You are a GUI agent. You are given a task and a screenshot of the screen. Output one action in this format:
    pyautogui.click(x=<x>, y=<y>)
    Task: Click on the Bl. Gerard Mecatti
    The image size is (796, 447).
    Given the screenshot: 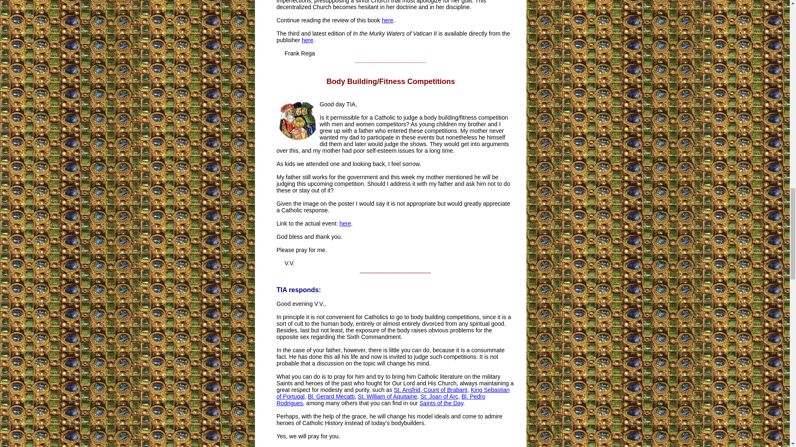 What is the action you would take?
    pyautogui.click(x=331, y=397)
    